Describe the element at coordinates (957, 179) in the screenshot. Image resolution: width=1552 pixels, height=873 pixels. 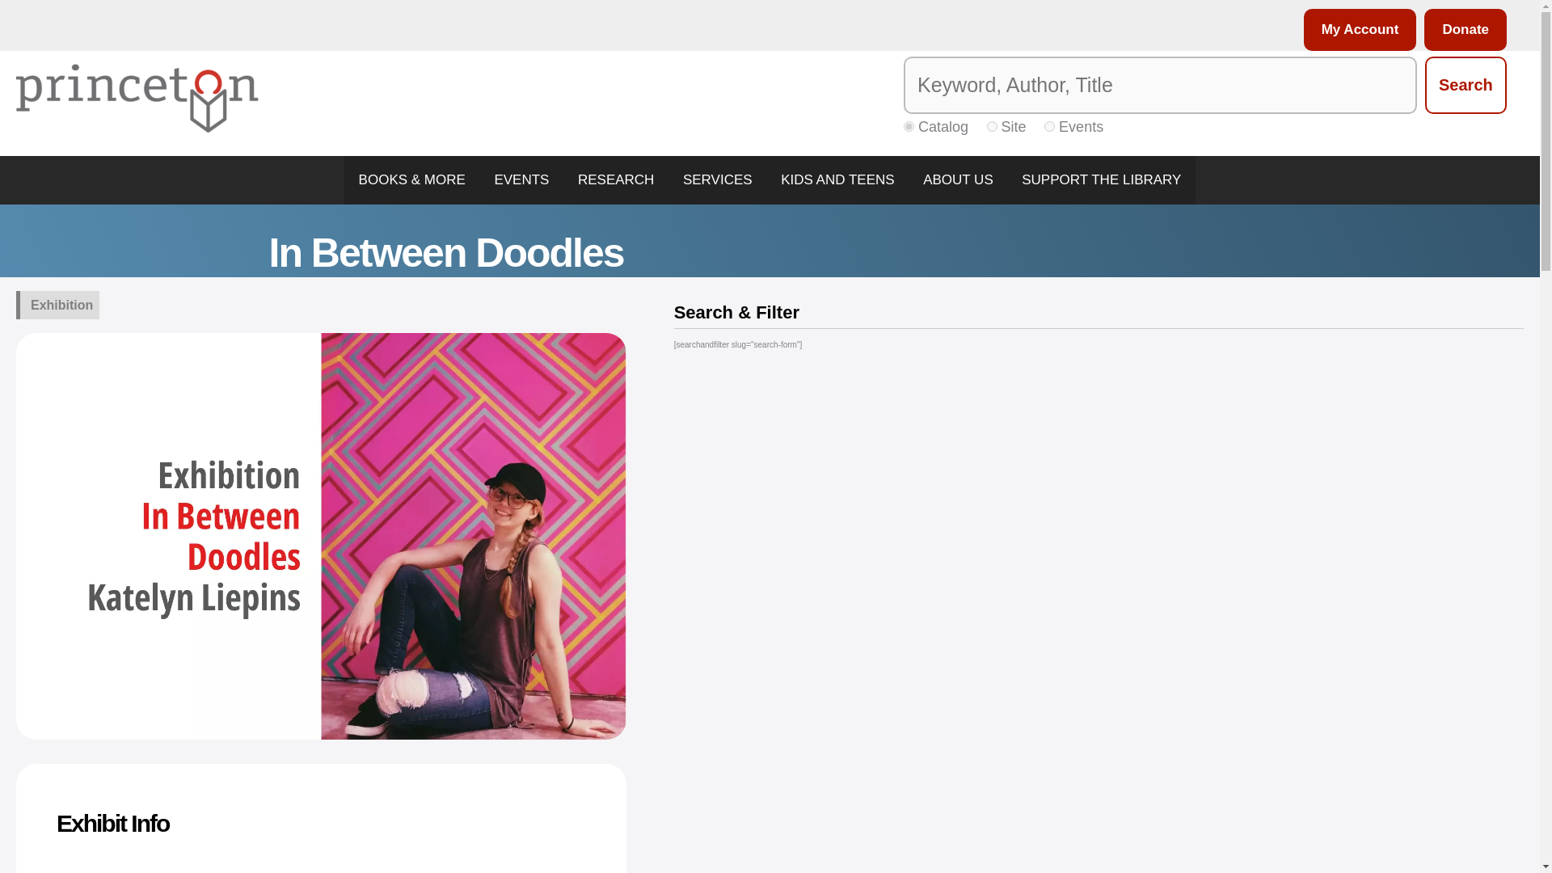
I see `ABOUT US` at that location.